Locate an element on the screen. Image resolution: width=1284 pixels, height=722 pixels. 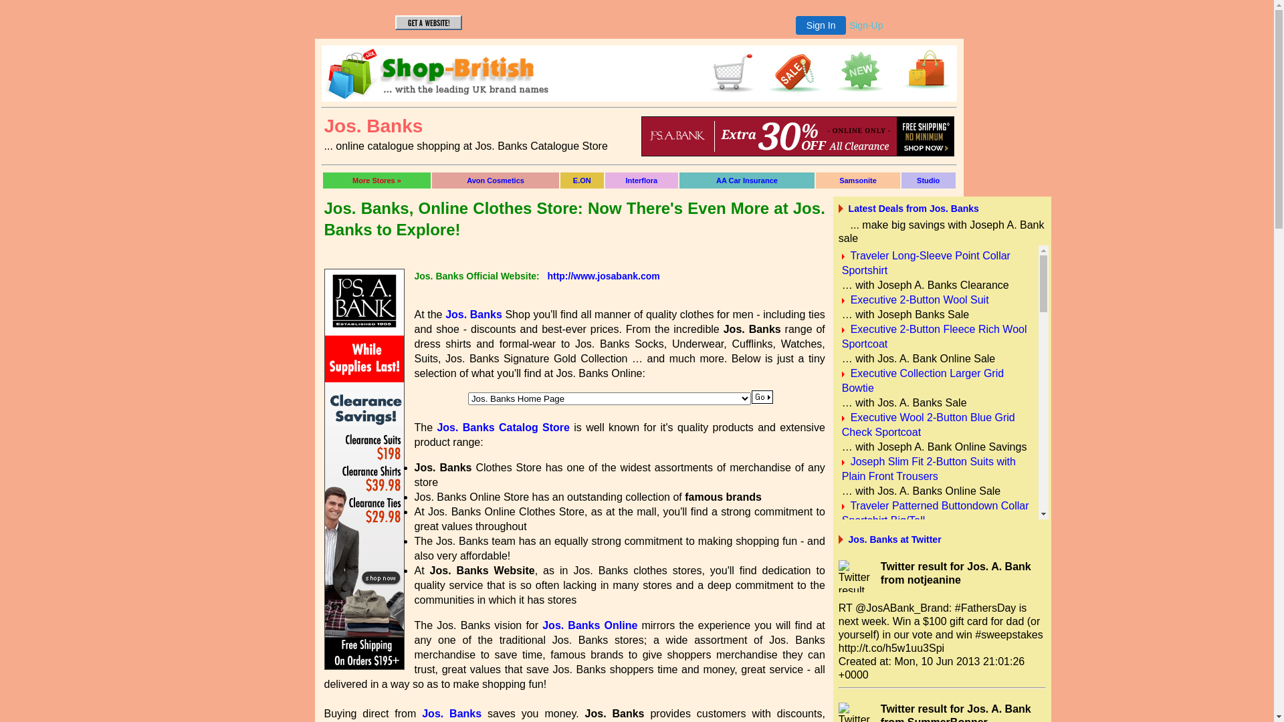
Shop British is located at coordinates (447, 95).